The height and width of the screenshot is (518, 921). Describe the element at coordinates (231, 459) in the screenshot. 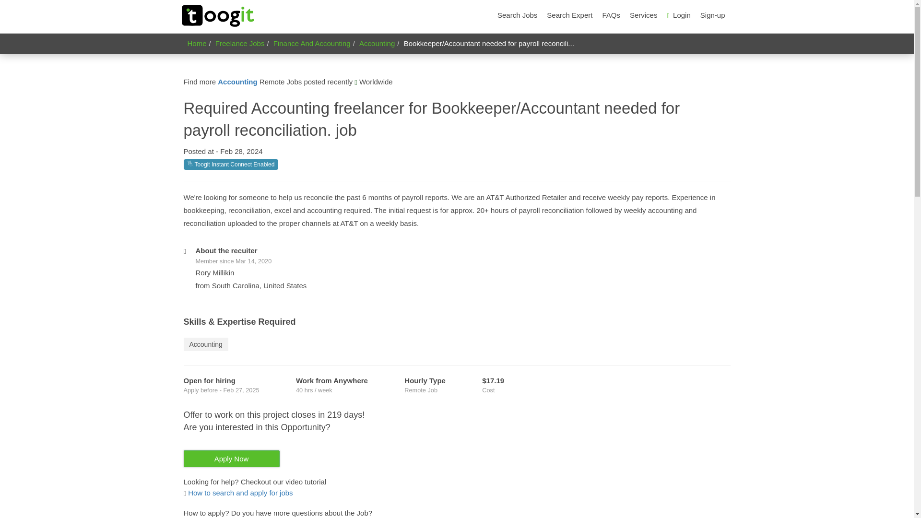

I see `Apply Now` at that location.